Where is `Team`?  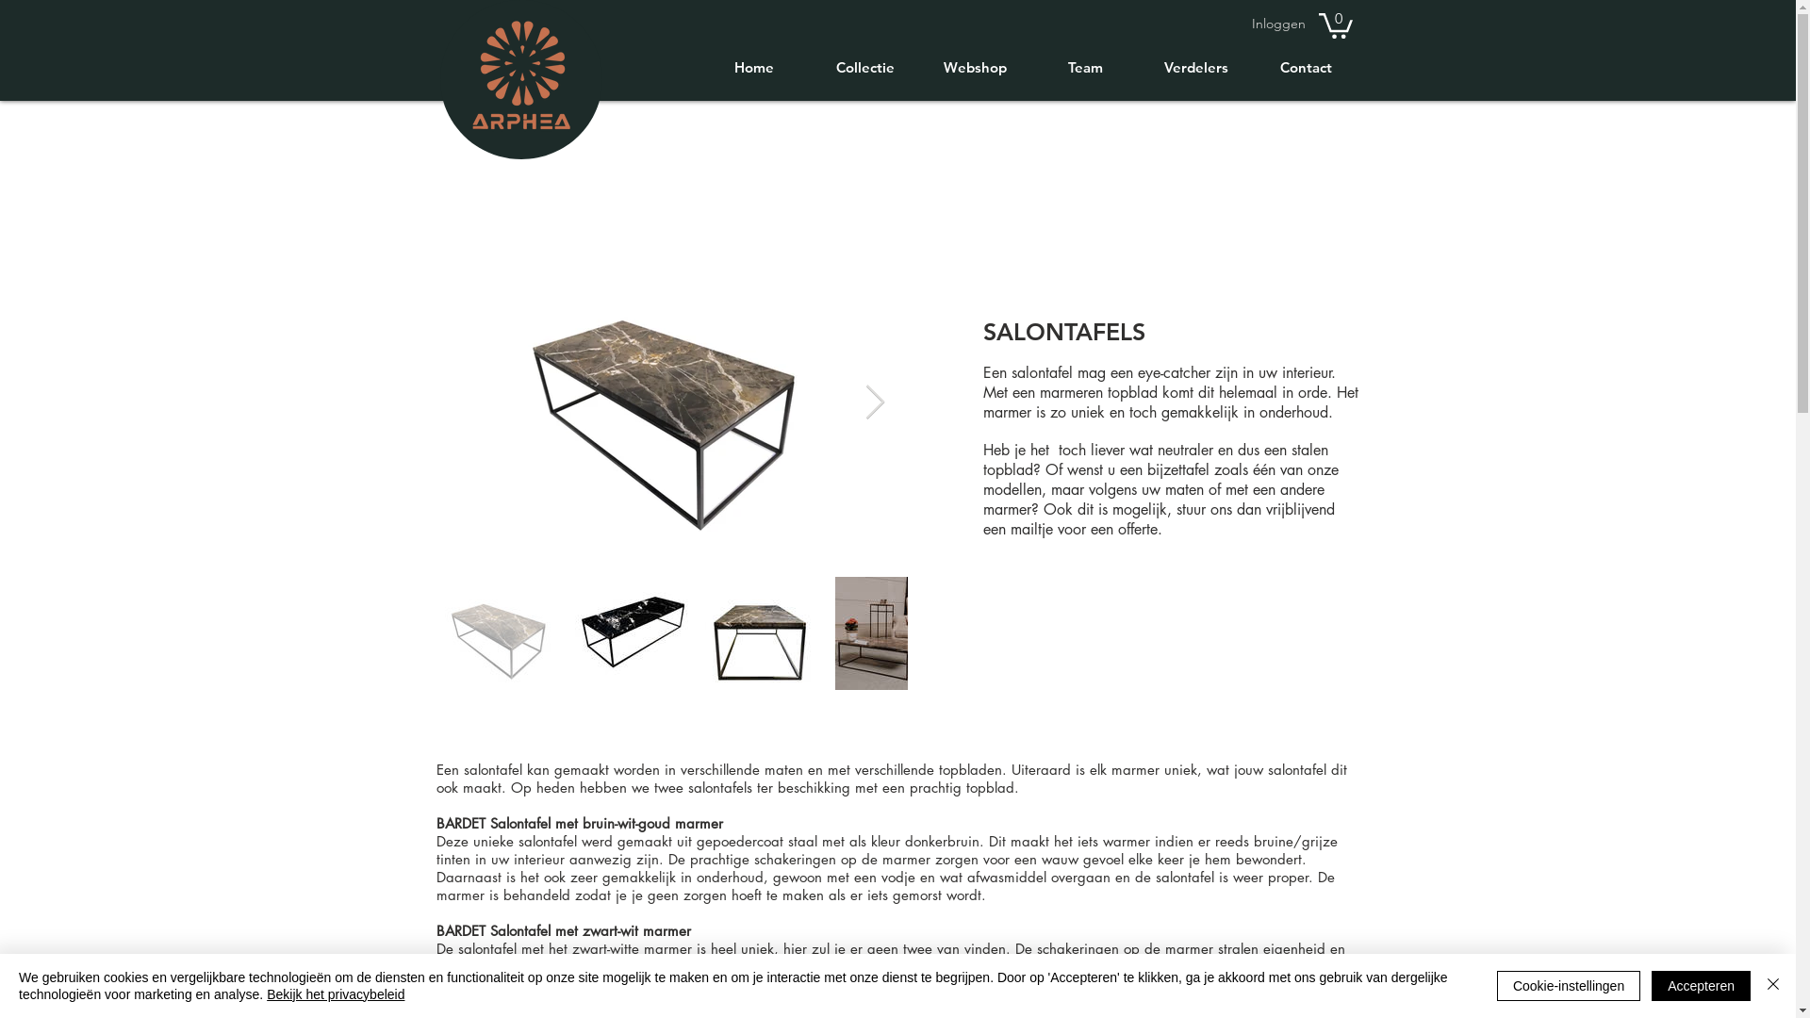 Team is located at coordinates (1084, 68).